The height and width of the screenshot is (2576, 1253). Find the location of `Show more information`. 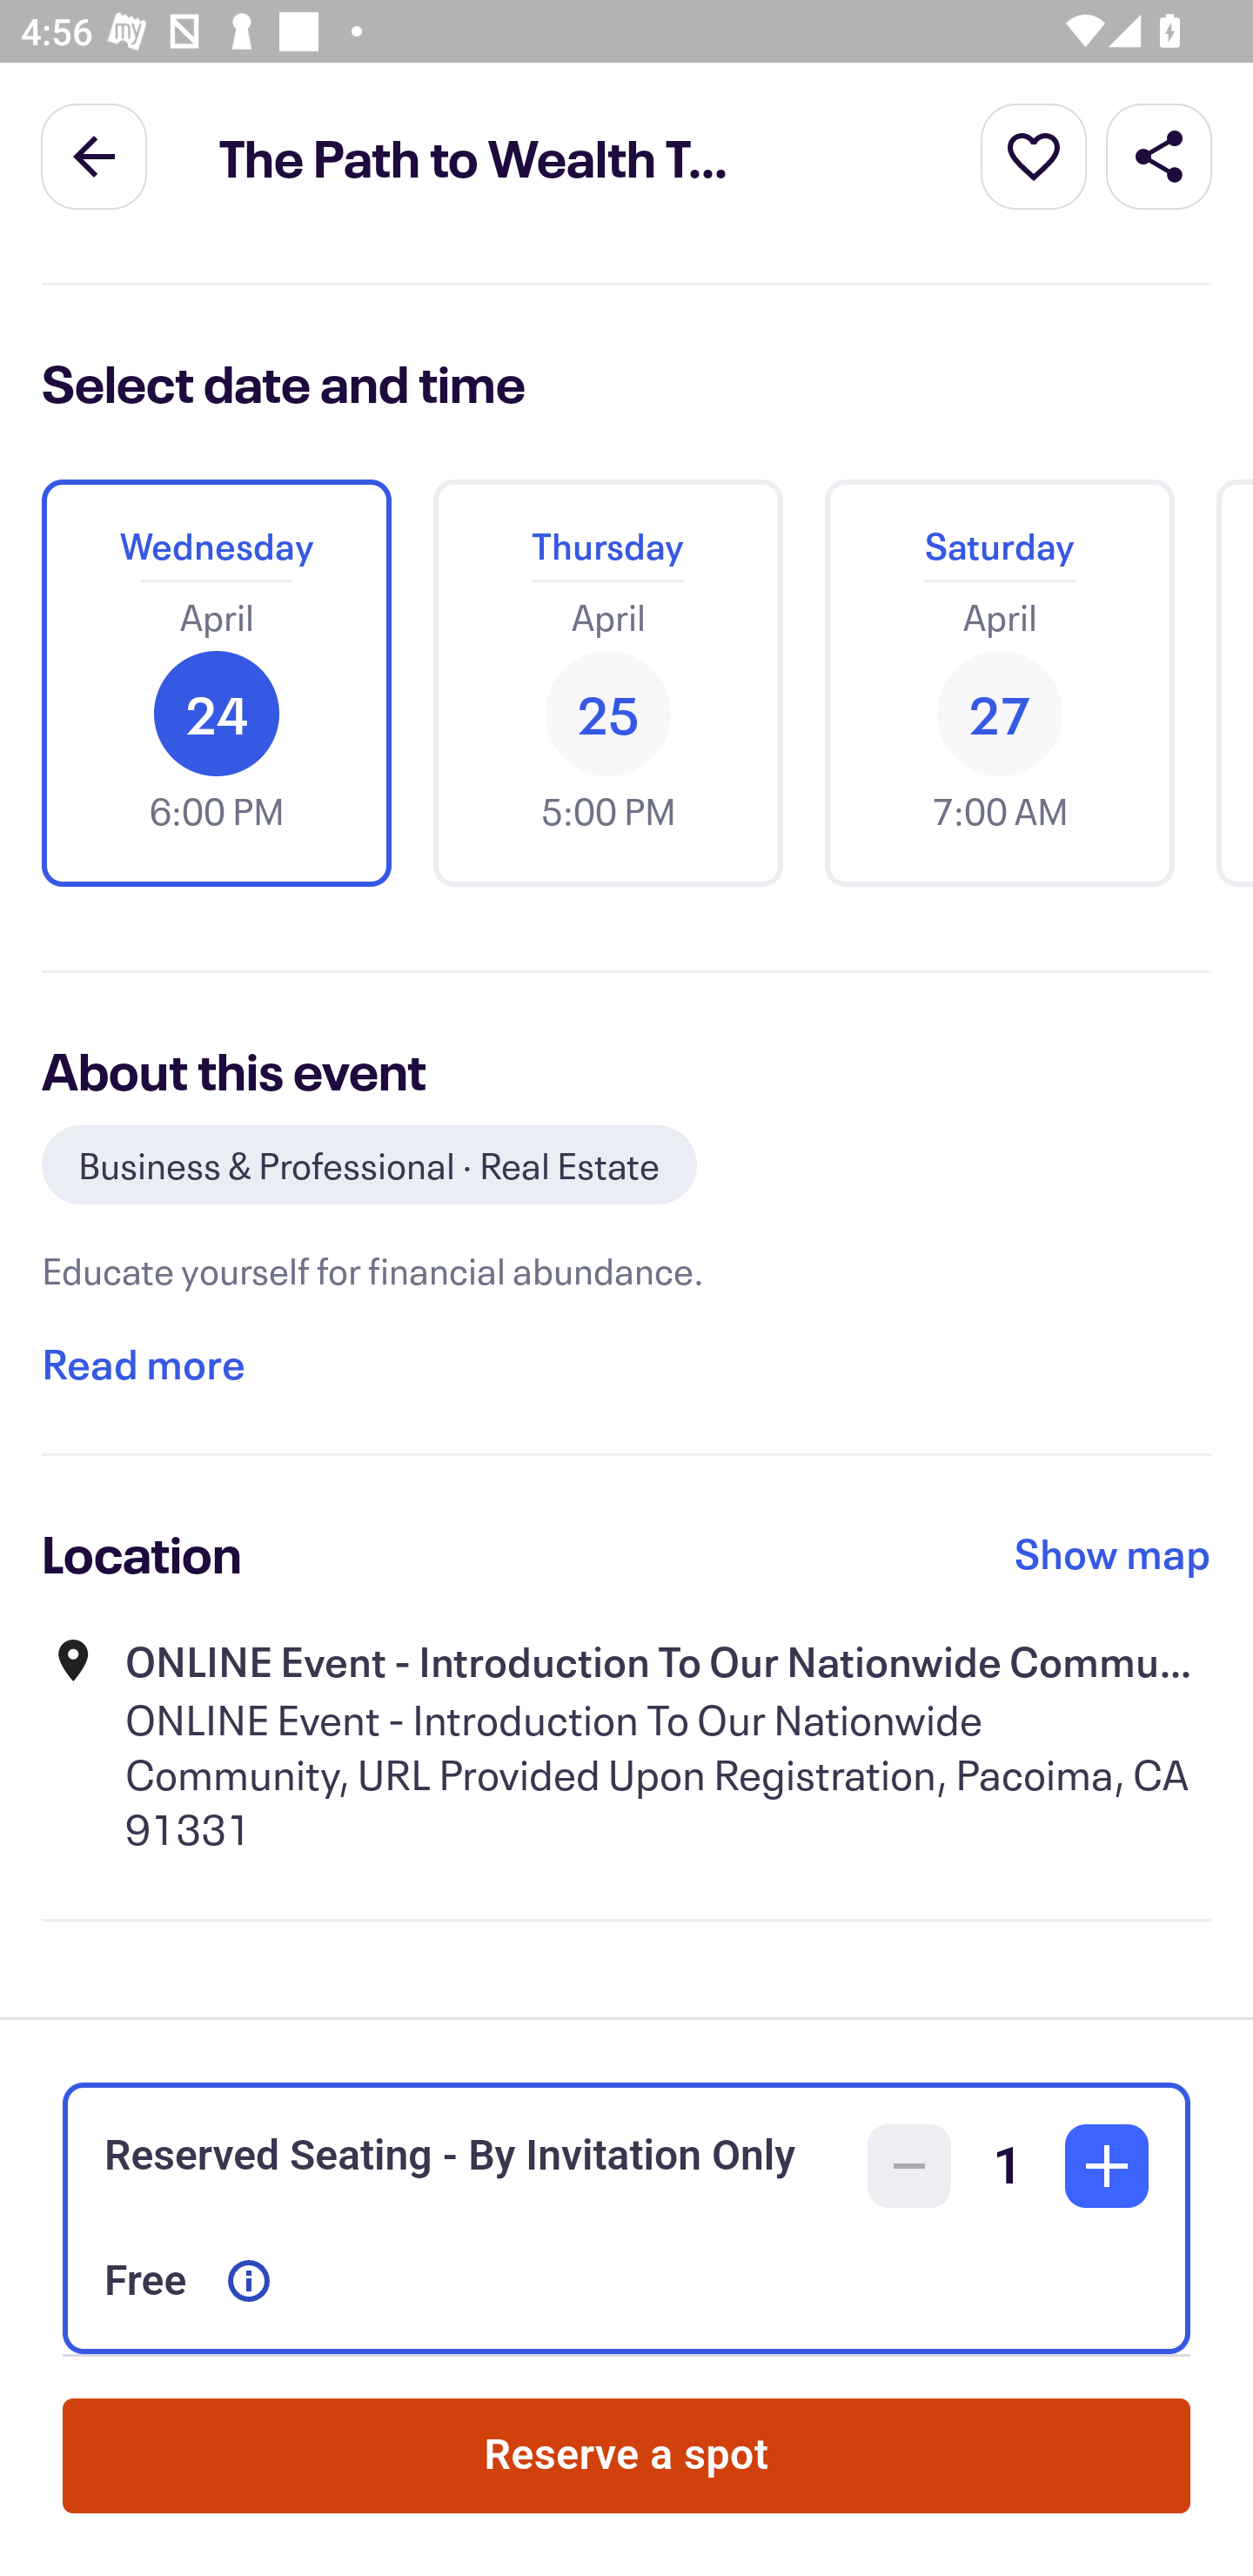

Show more information is located at coordinates (249, 2281).